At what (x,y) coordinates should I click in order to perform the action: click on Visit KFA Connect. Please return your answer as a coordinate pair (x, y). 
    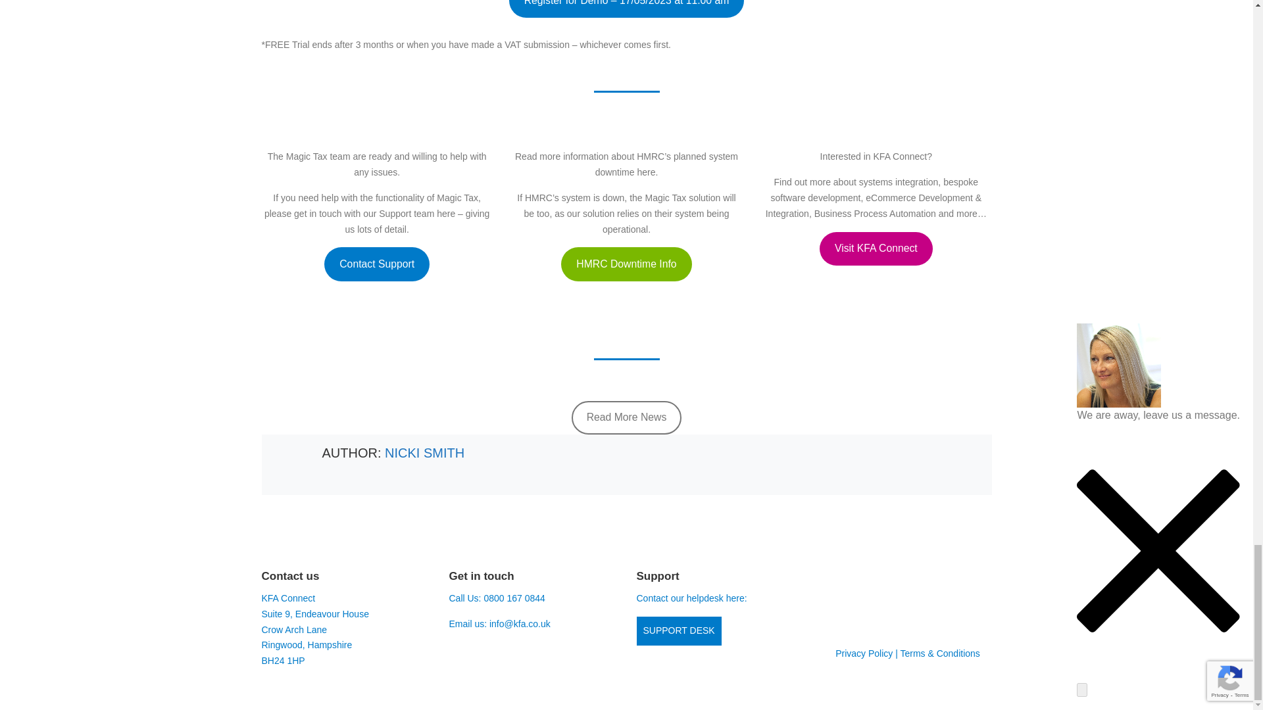
    Looking at the image, I should click on (876, 249).